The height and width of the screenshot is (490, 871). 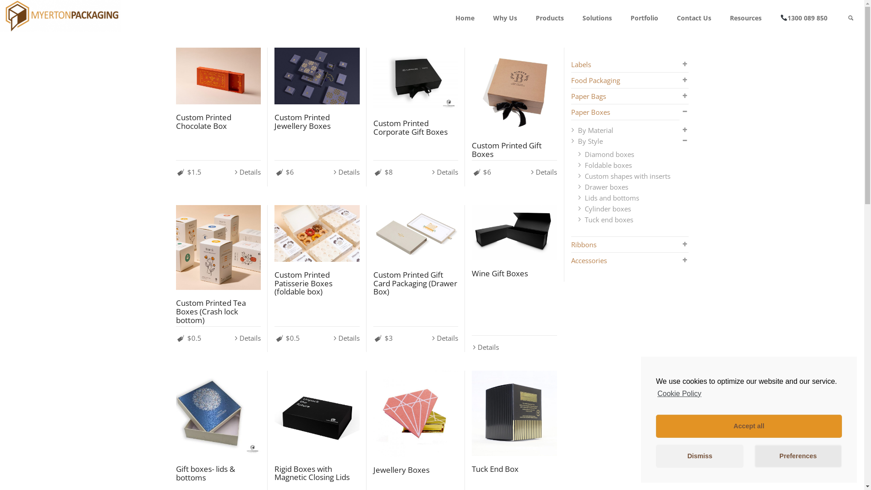 I want to click on Accept all, so click(x=749, y=426).